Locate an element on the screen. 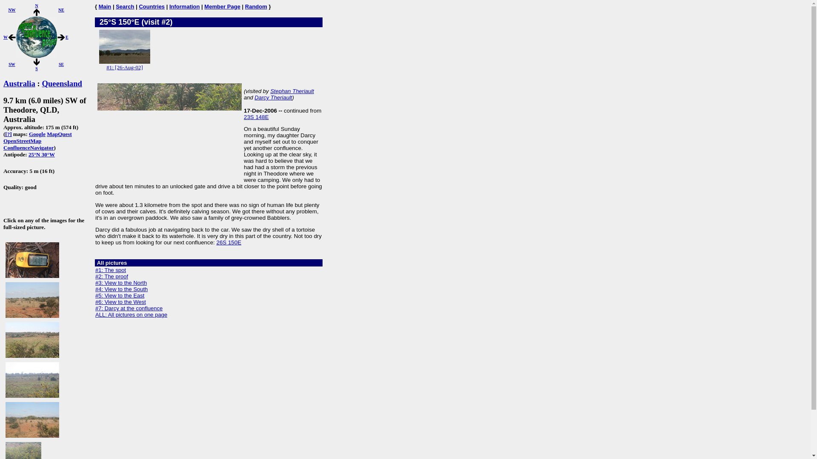 This screenshot has width=817, height=459. W is located at coordinates (12, 37).